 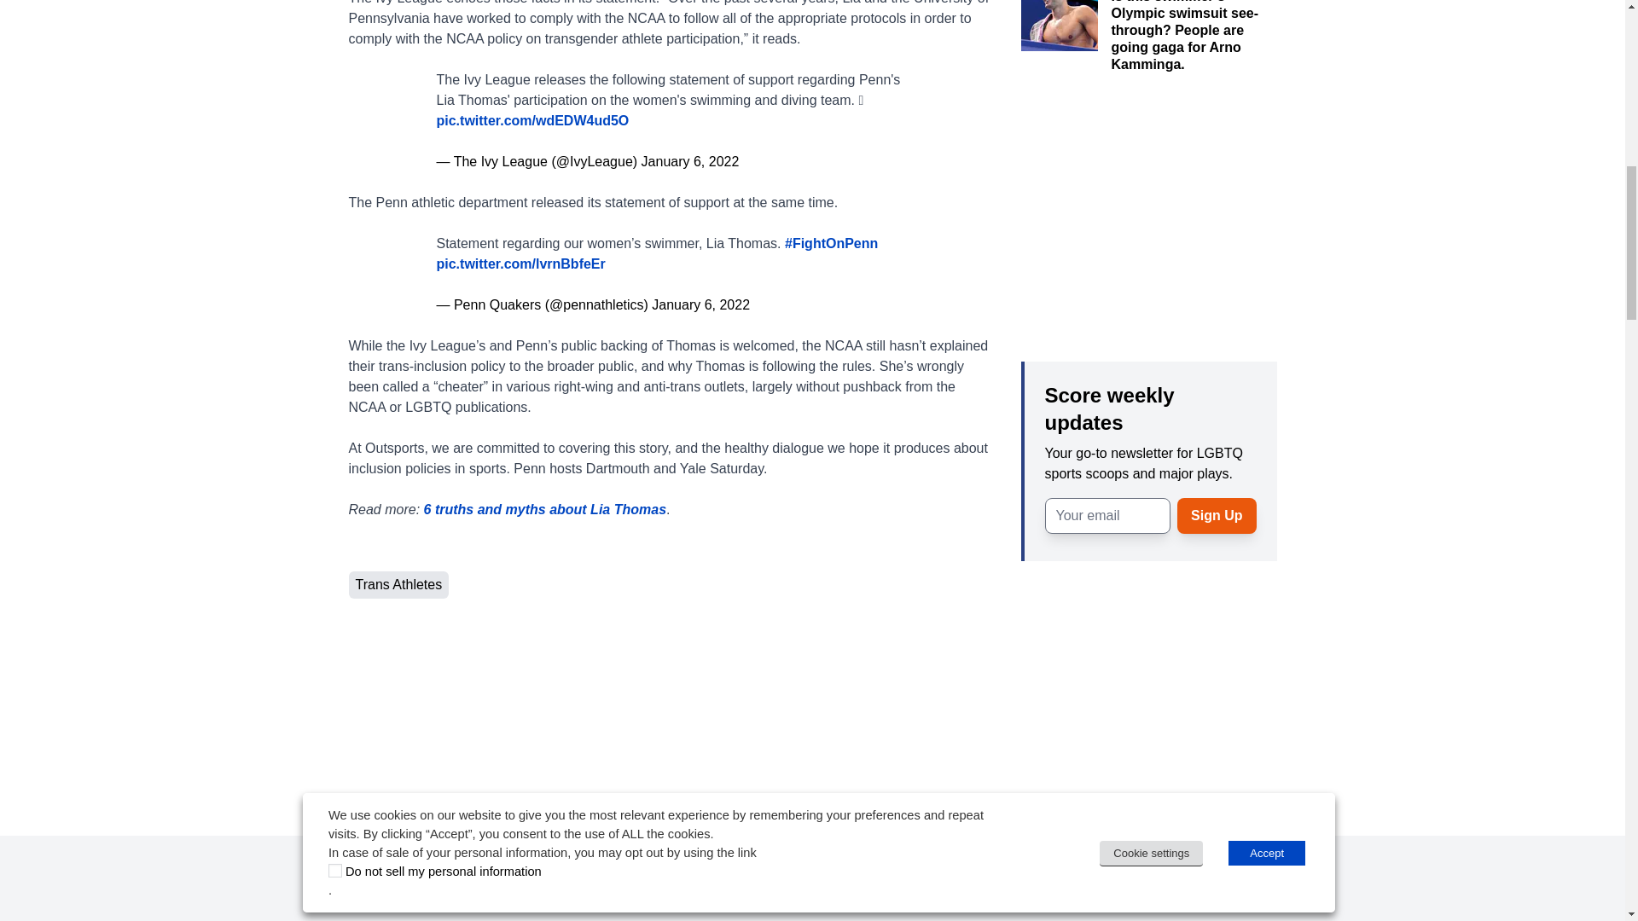 I want to click on 3rd party ad content, so click(x=1148, y=206).